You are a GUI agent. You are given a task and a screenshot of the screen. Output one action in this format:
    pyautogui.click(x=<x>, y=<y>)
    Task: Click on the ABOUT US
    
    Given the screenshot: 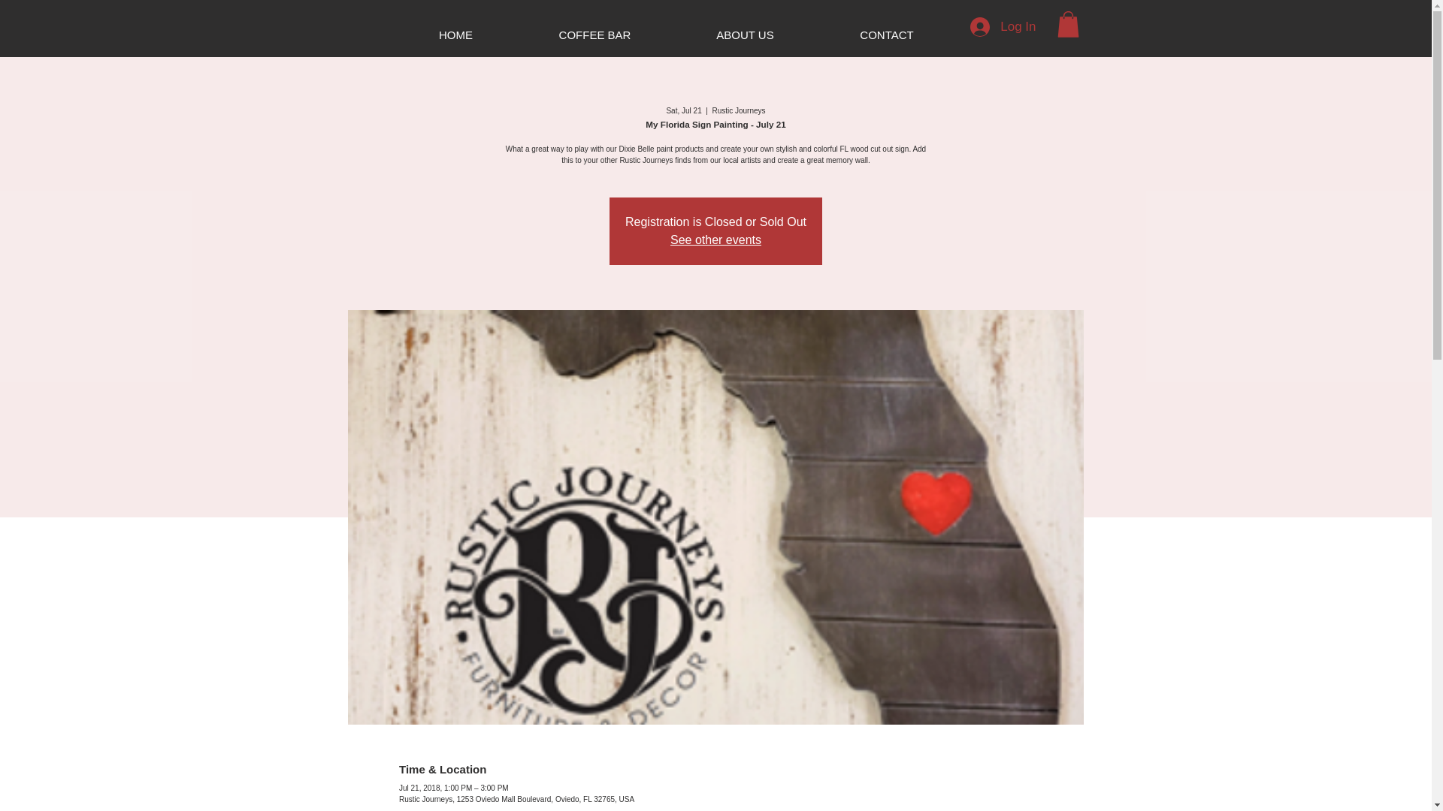 What is the action you would take?
    pyautogui.click(x=745, y=35)
    